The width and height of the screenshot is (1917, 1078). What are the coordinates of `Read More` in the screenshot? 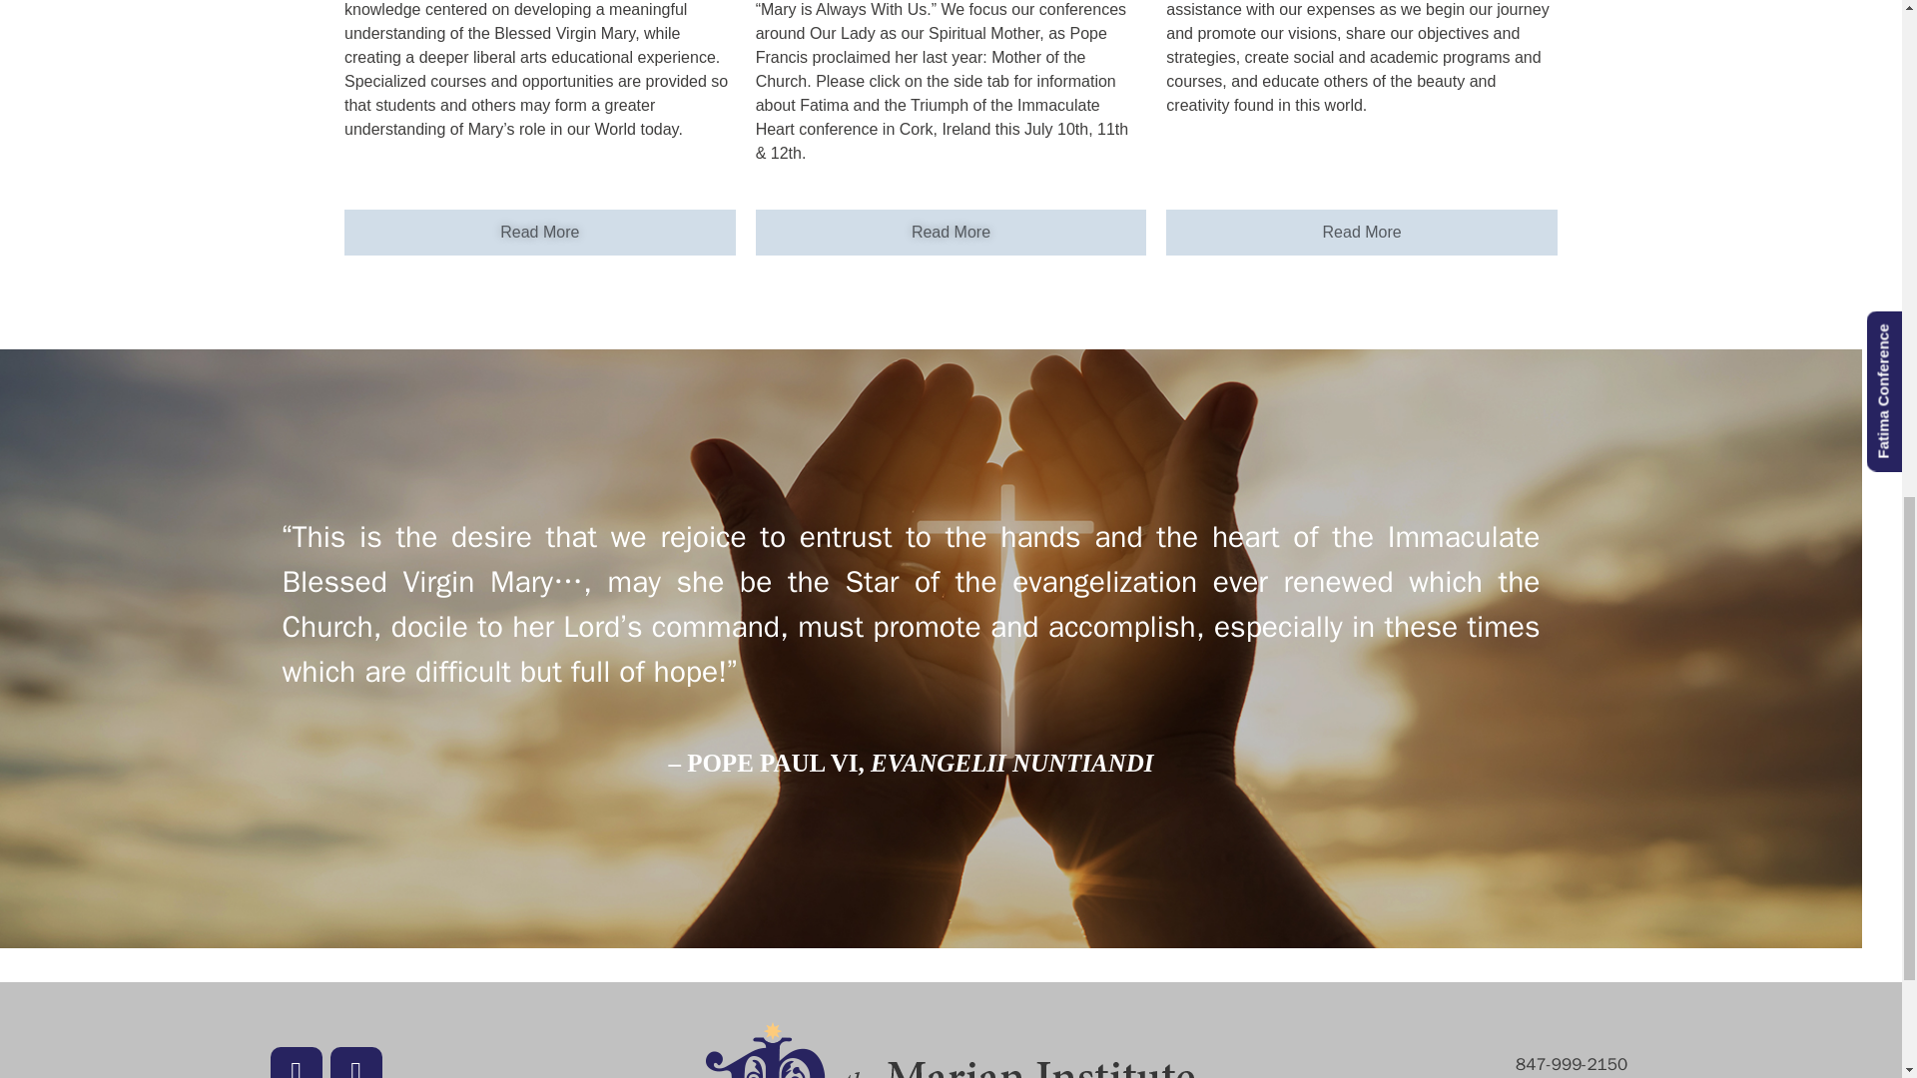 It's located at (540, 232).